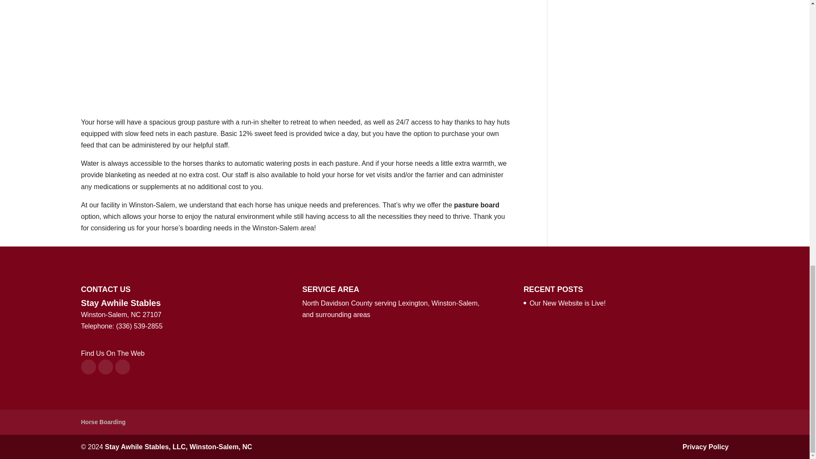 The width and height of the screenshot is (816, 459). What do you see at coordinates (88, 367) in the screenshot?
I see `Facebook` at bounding box center [88, 367].